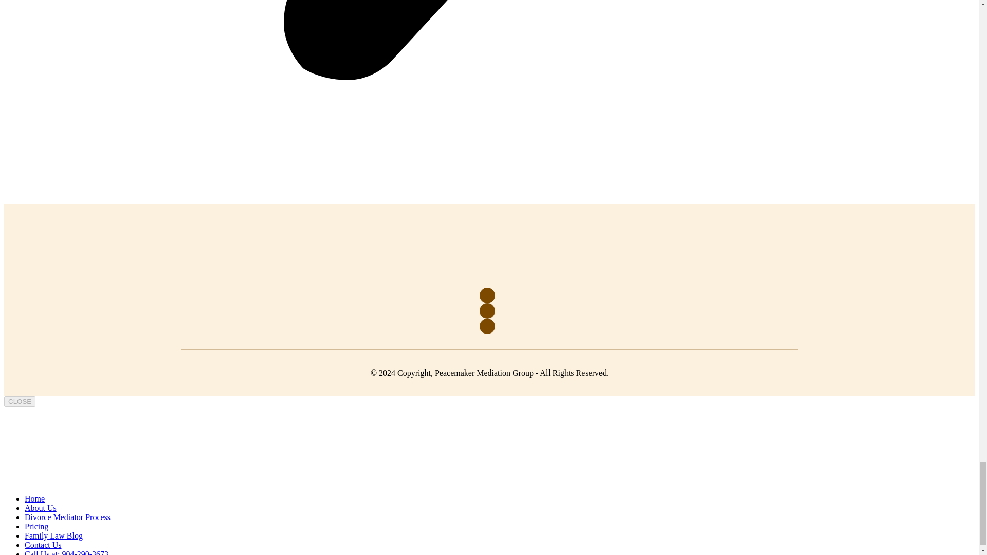  I want to click on Divorce Mediator Process, so click(68, 517).